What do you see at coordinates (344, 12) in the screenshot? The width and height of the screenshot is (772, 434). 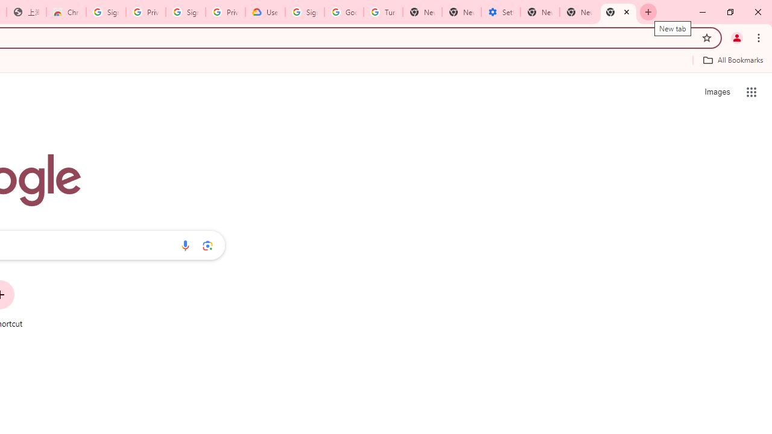 I see `Google Account Help` at bounding box center [344, 12].